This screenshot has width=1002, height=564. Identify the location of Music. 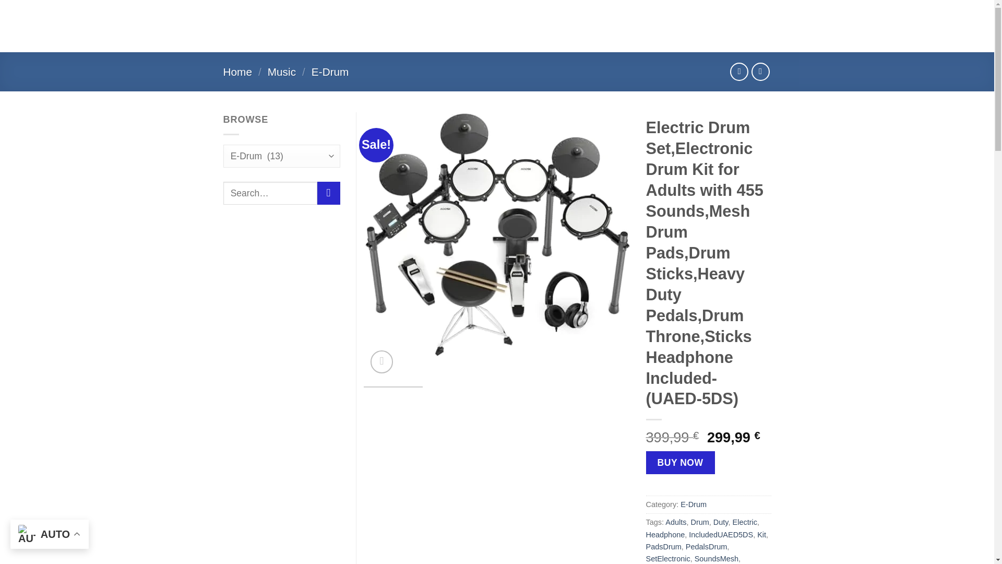
(281, 72).